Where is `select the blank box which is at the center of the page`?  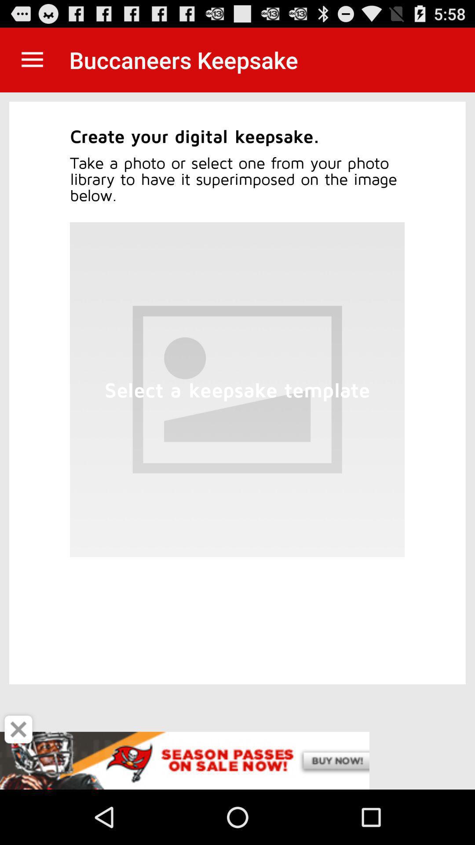 select the blank box which is at the center of the page is located at coordinates (237, 389).